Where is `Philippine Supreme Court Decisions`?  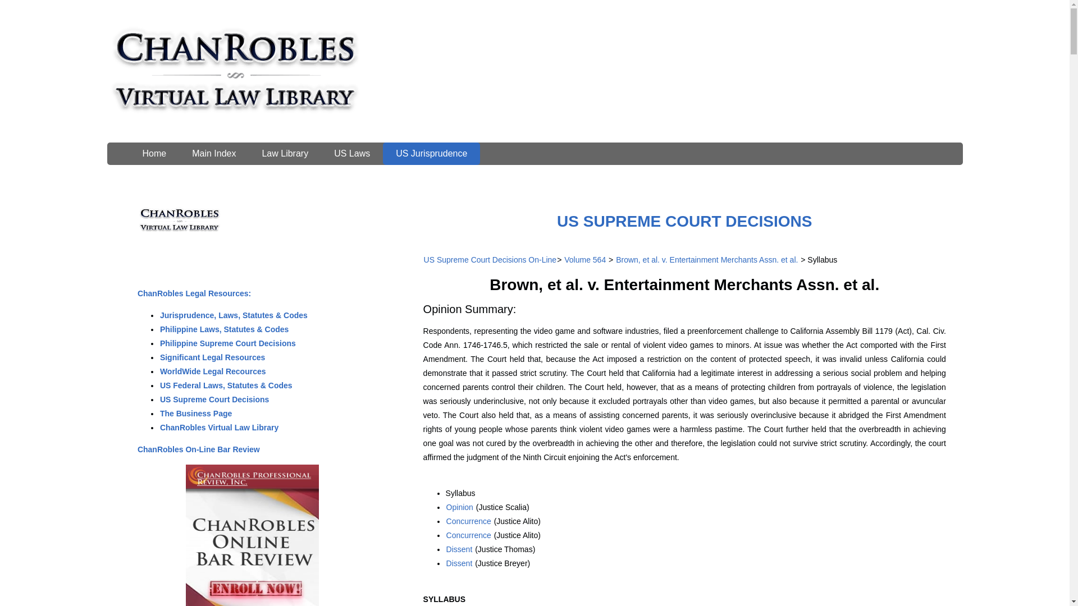
Philippine Supreme Court Decisions is located at coordinates (228, 343).